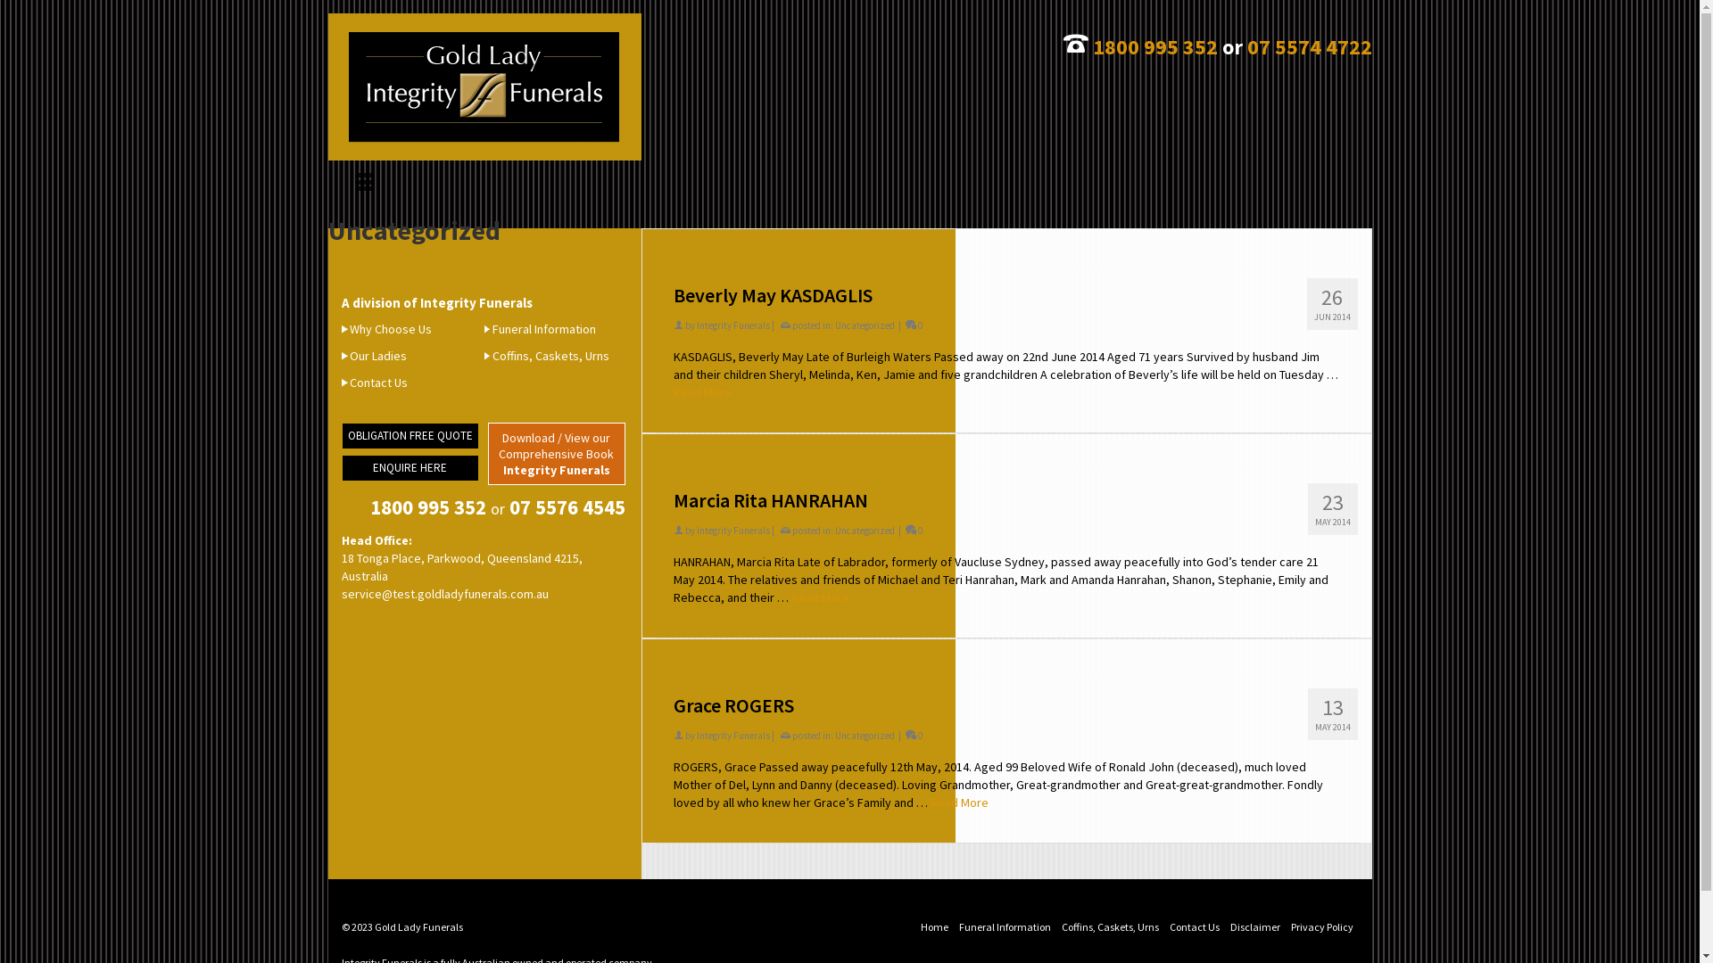 This screenshot has width=1713, height=963. What do you see at coordinates (935, 927) in the screenshot?
I see `Home` at bounding box center [935, 927].